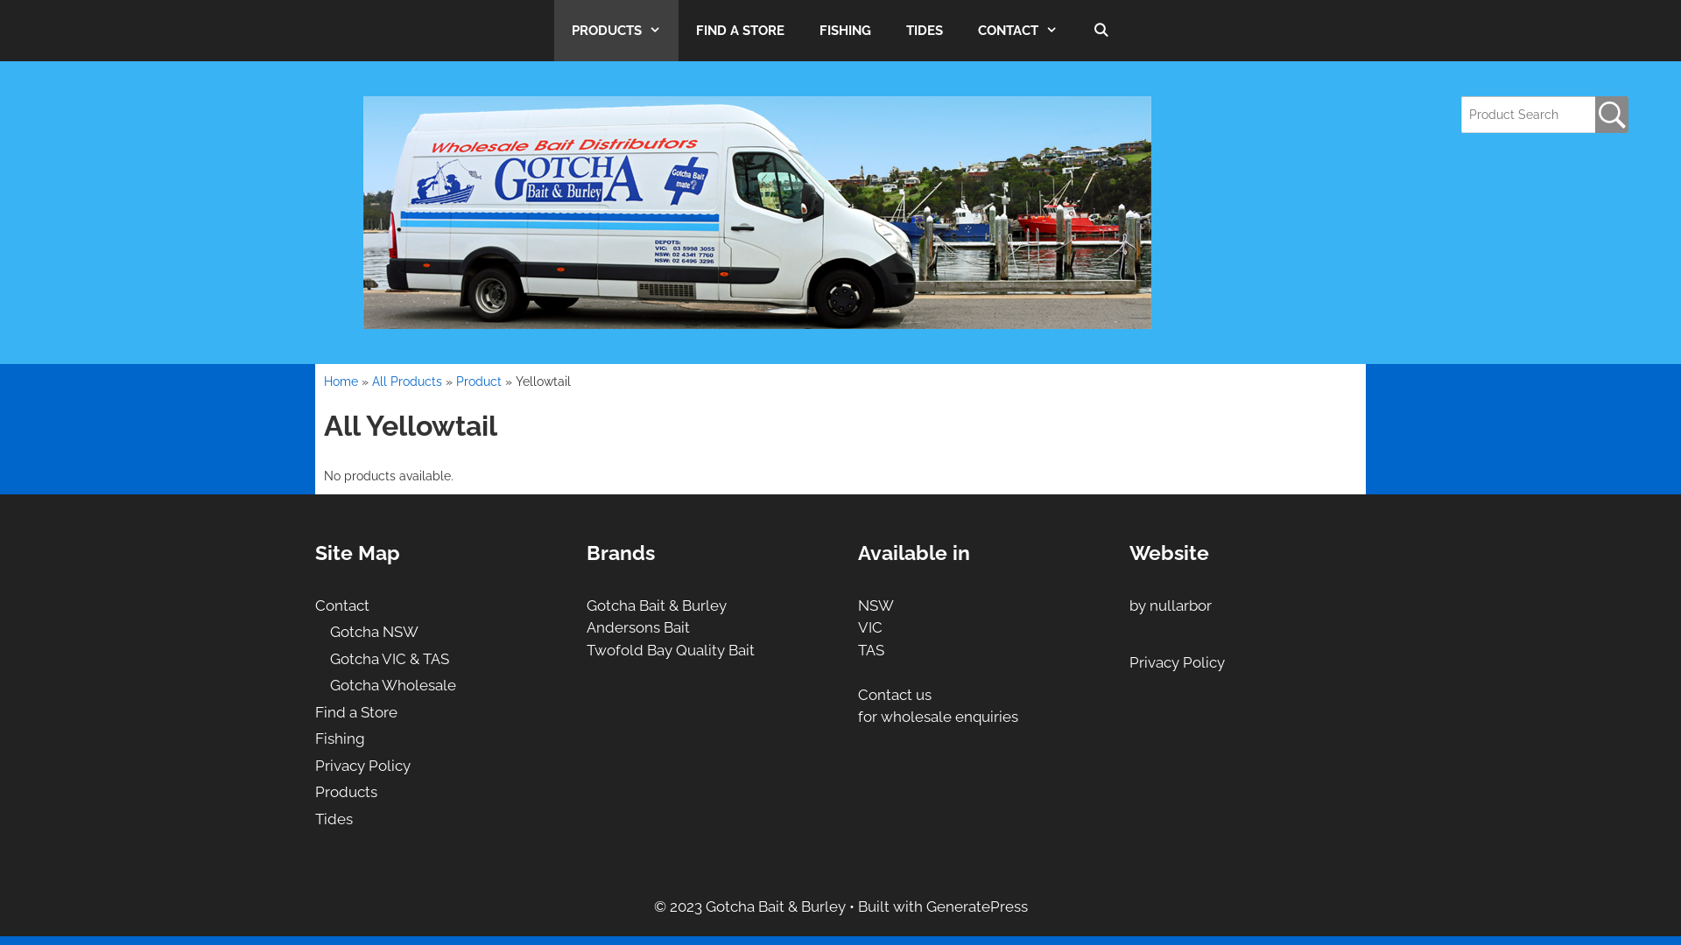 This screenshot has width=1681, height=945. Describe the element at coordinates (925, 31) in the screenshot. I see `TIDES` at that location.